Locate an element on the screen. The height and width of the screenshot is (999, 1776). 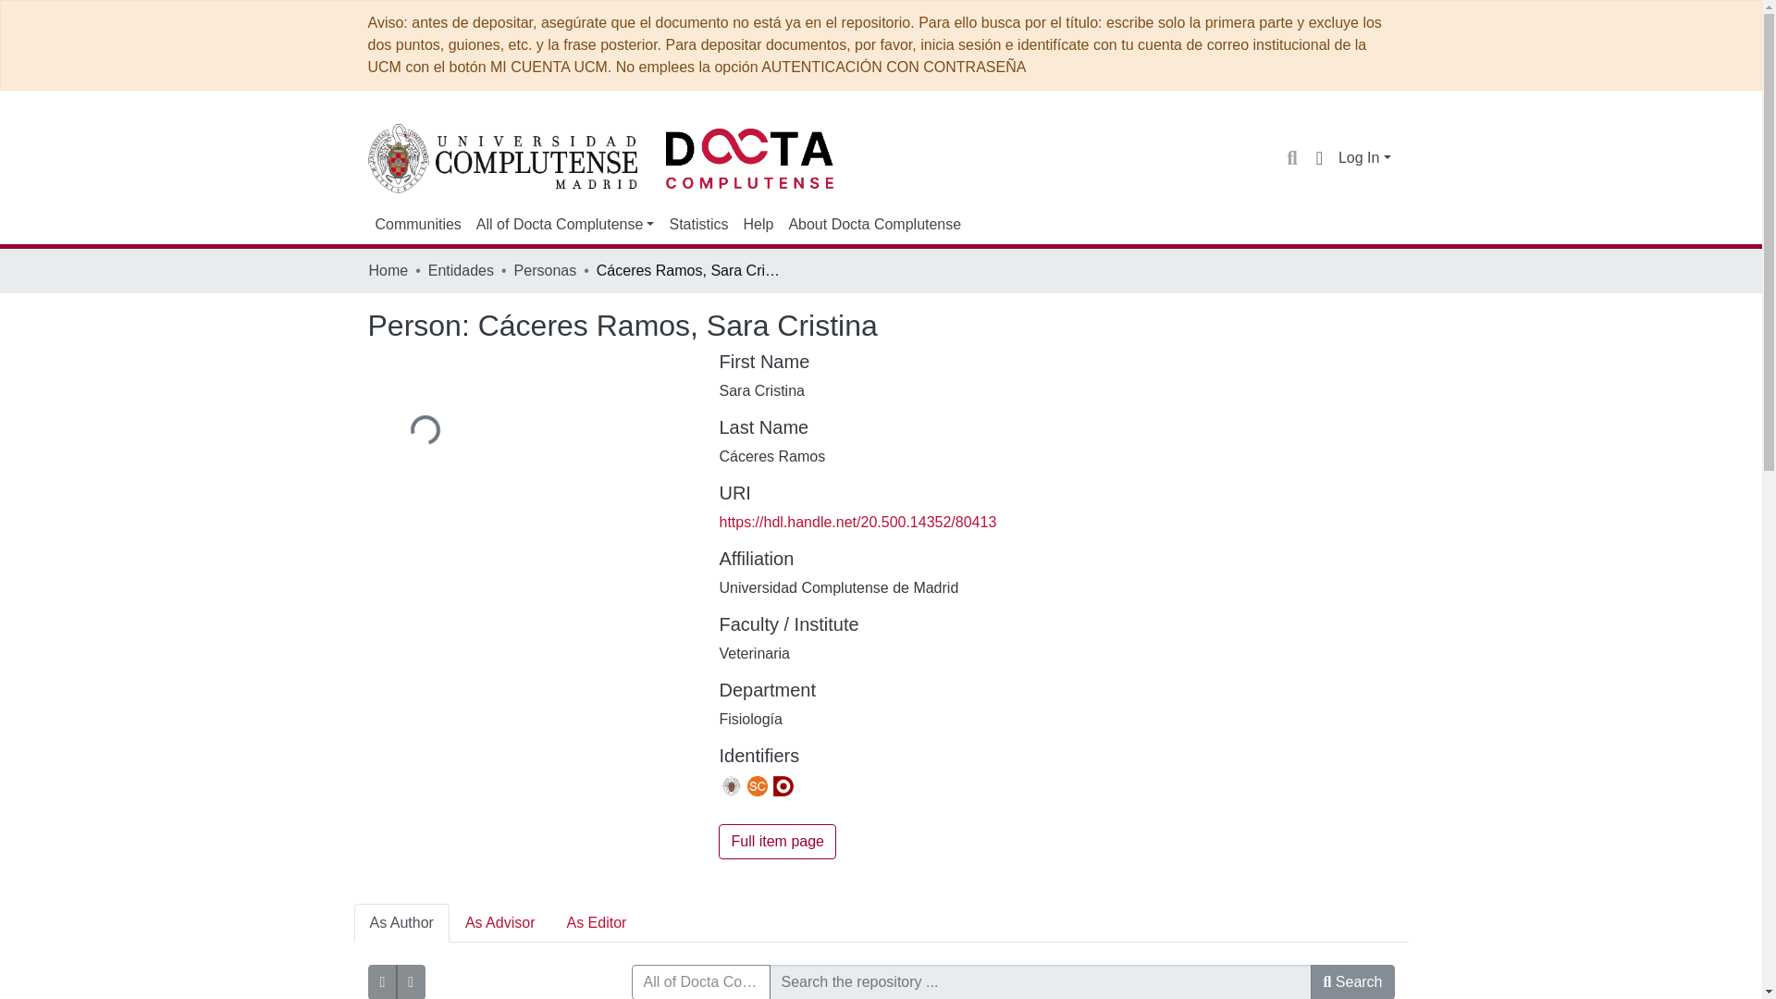
Log In is located at coordinates (1364, 157).